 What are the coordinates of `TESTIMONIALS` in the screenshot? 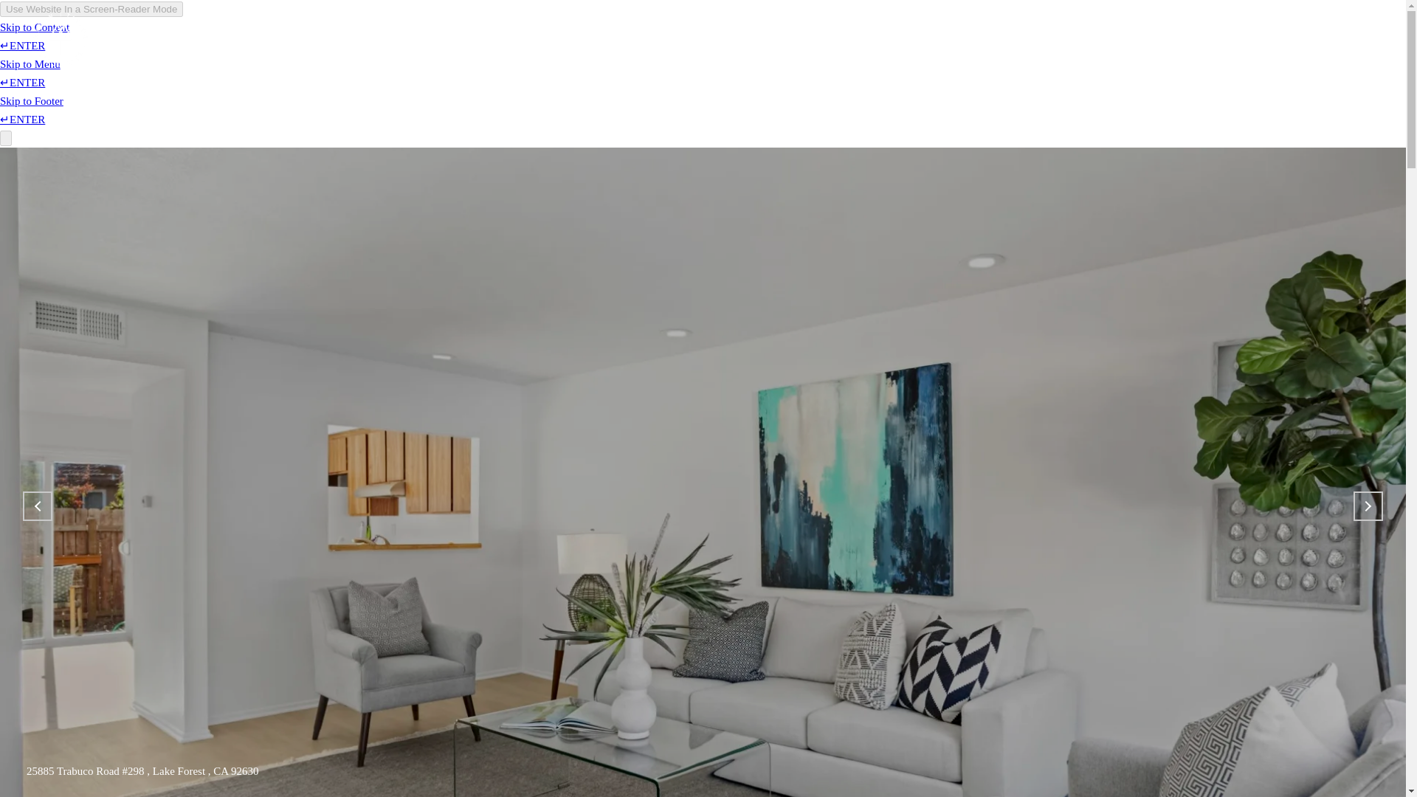 It's located at (626, 41).